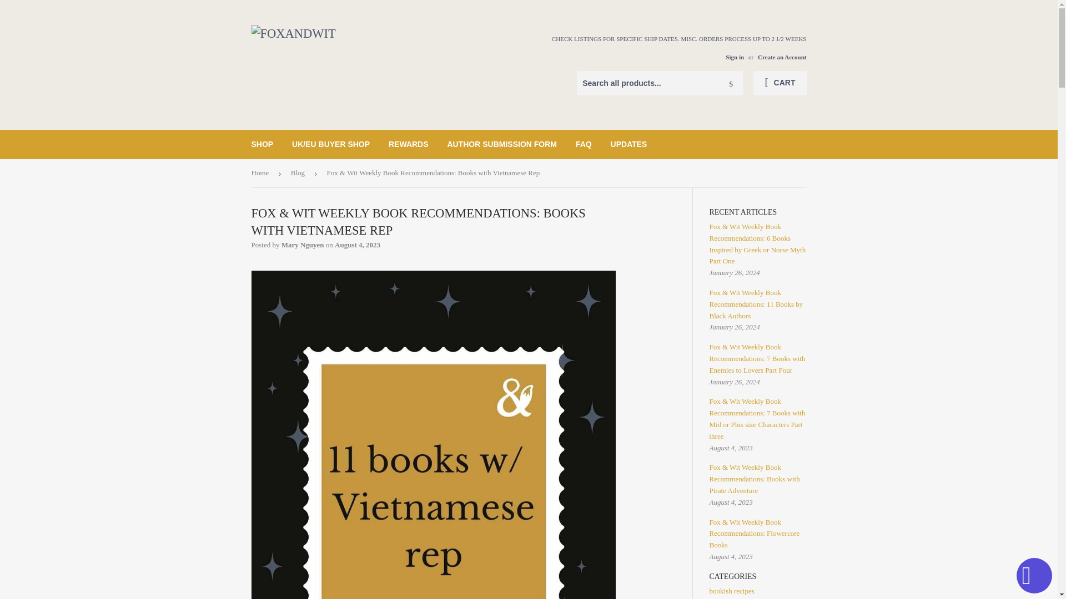 Image resolution: width=1066 pixels, height=599 pixels. I want to click on UPDATES, so click(628, 144).